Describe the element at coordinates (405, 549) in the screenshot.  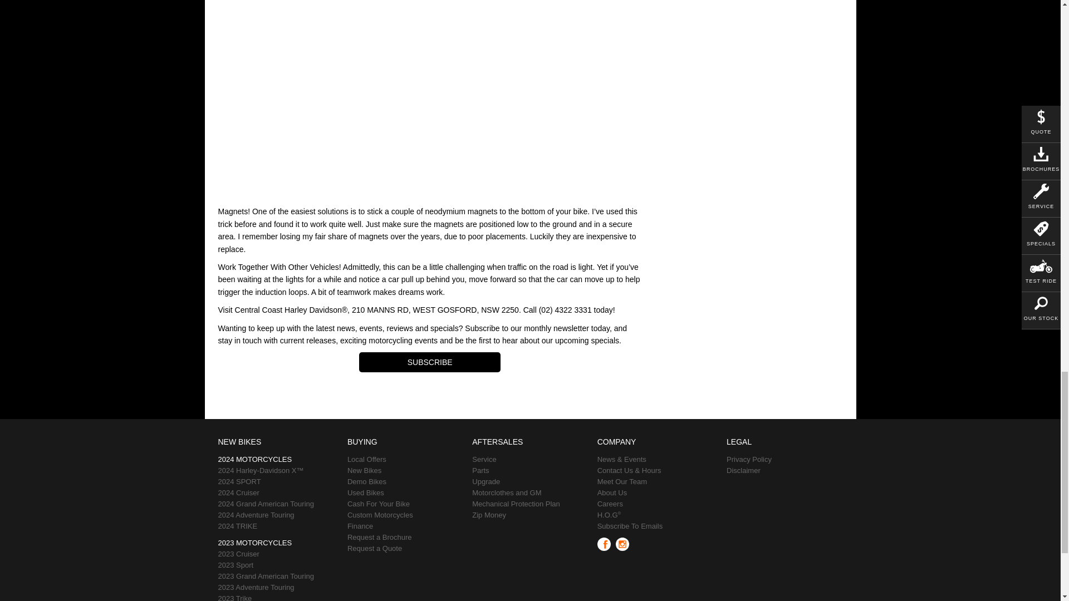
I see `Request a Quote` at that location.